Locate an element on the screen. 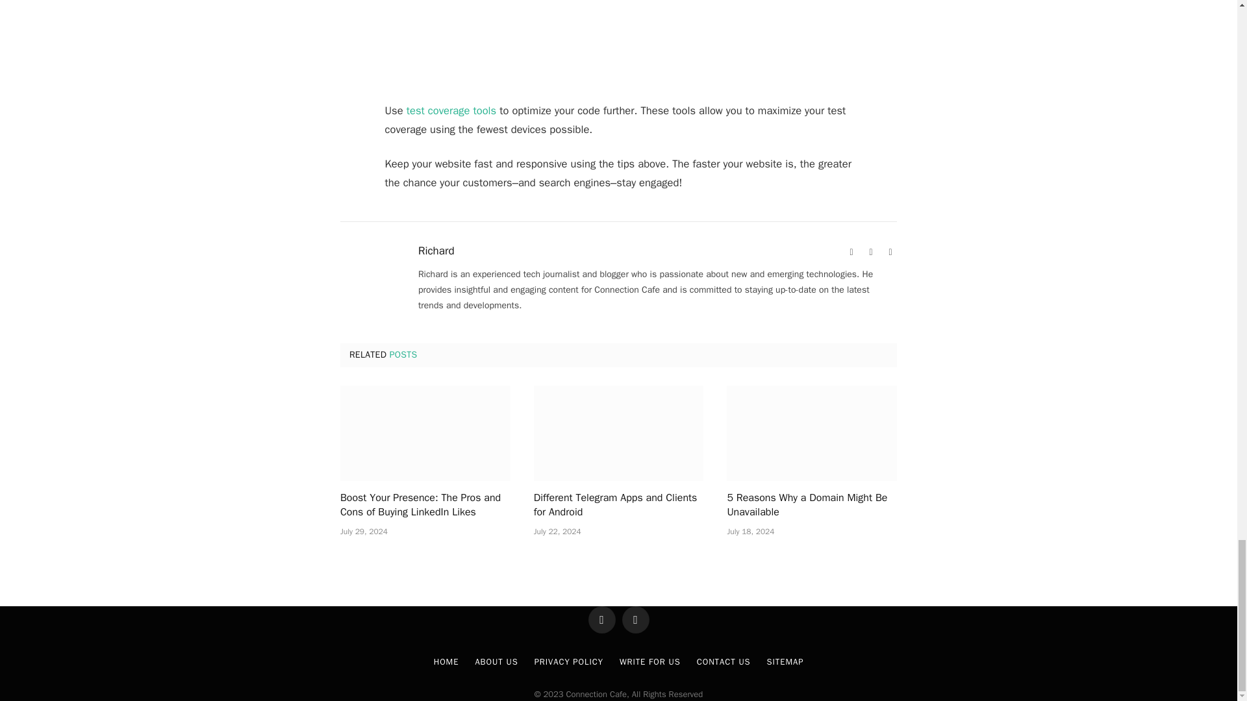  Facebook is located at coordinates (870, 252).